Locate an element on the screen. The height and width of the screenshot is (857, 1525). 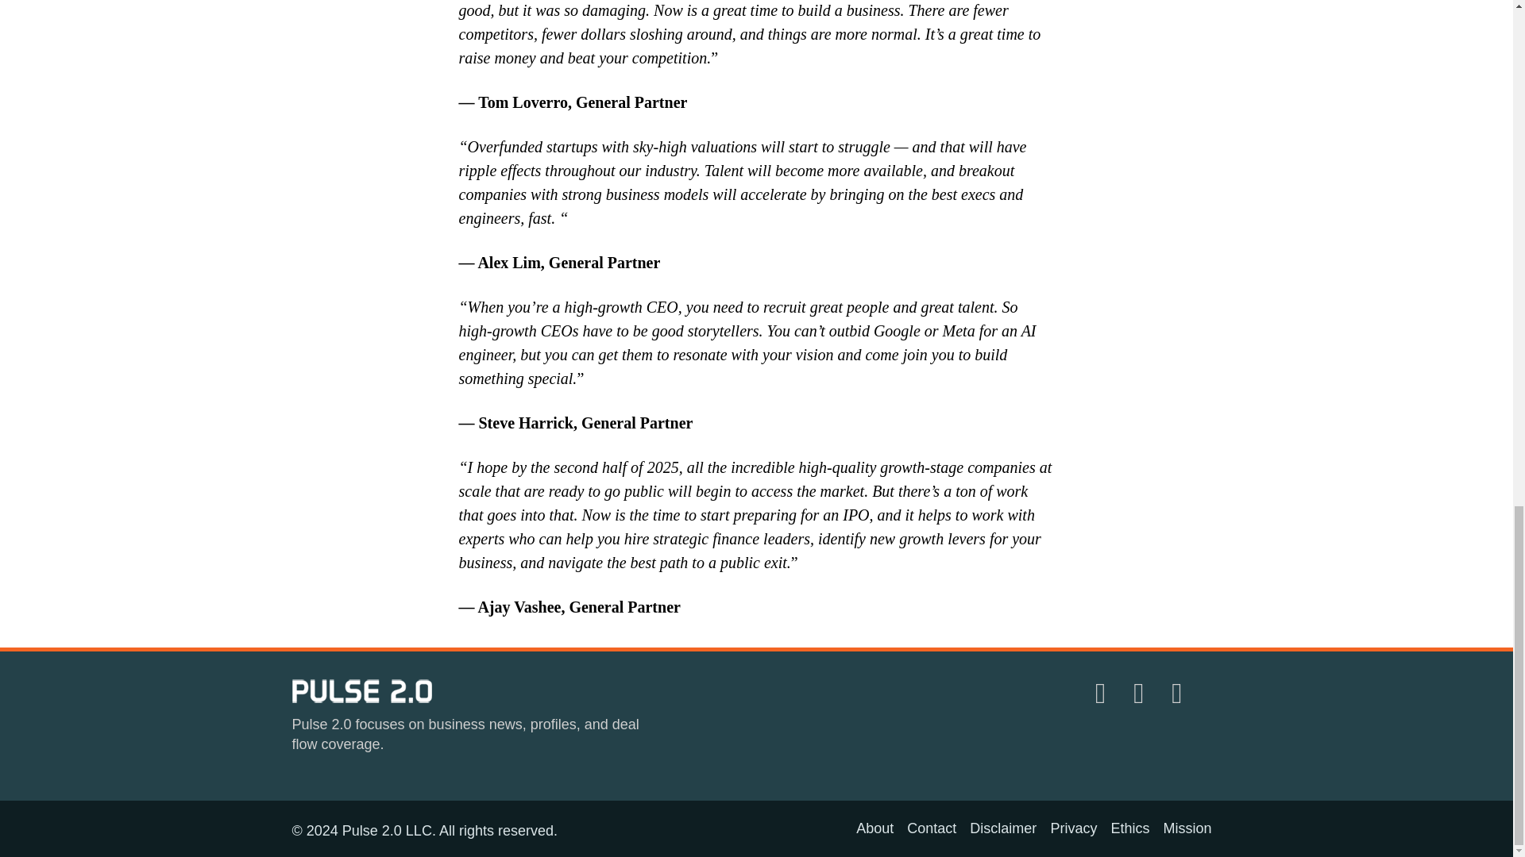
Ethics is located at coordinates (1129, 828).